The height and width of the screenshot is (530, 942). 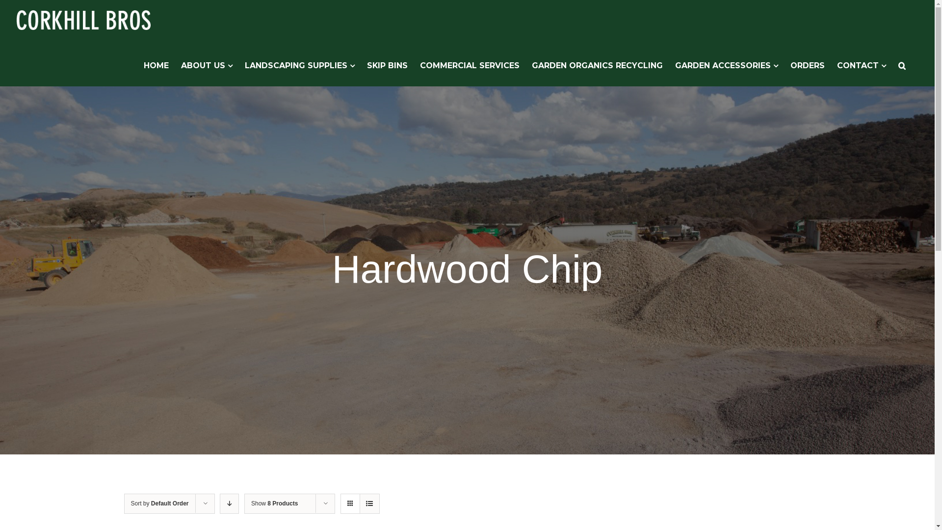 I want to click on GARDEN ORGANICS RECYCLING, so click(x=598, y=66).